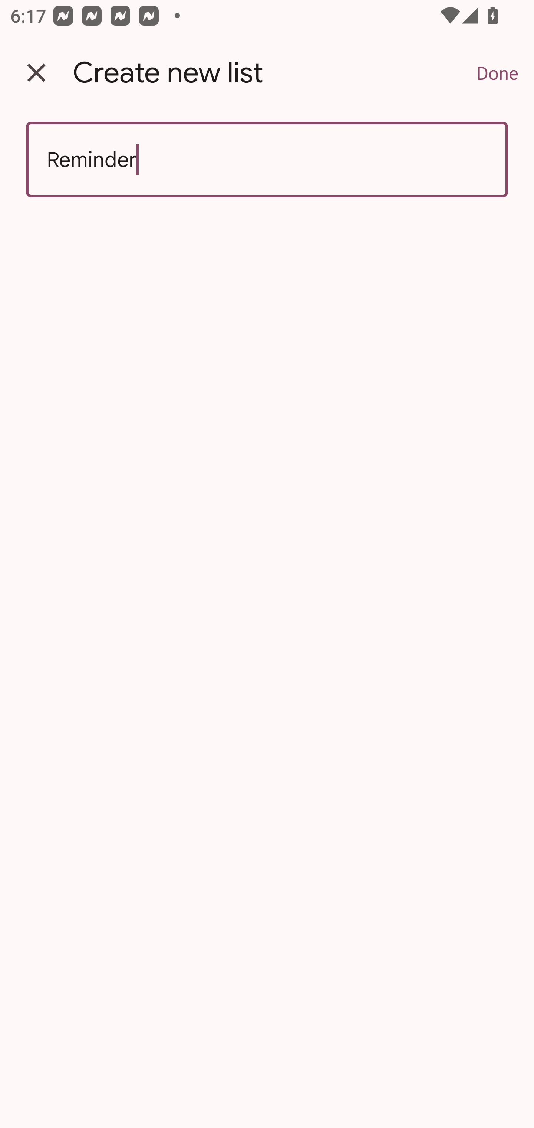 The image size is (534, 1128). I want to click on Done, so click(497, 73).